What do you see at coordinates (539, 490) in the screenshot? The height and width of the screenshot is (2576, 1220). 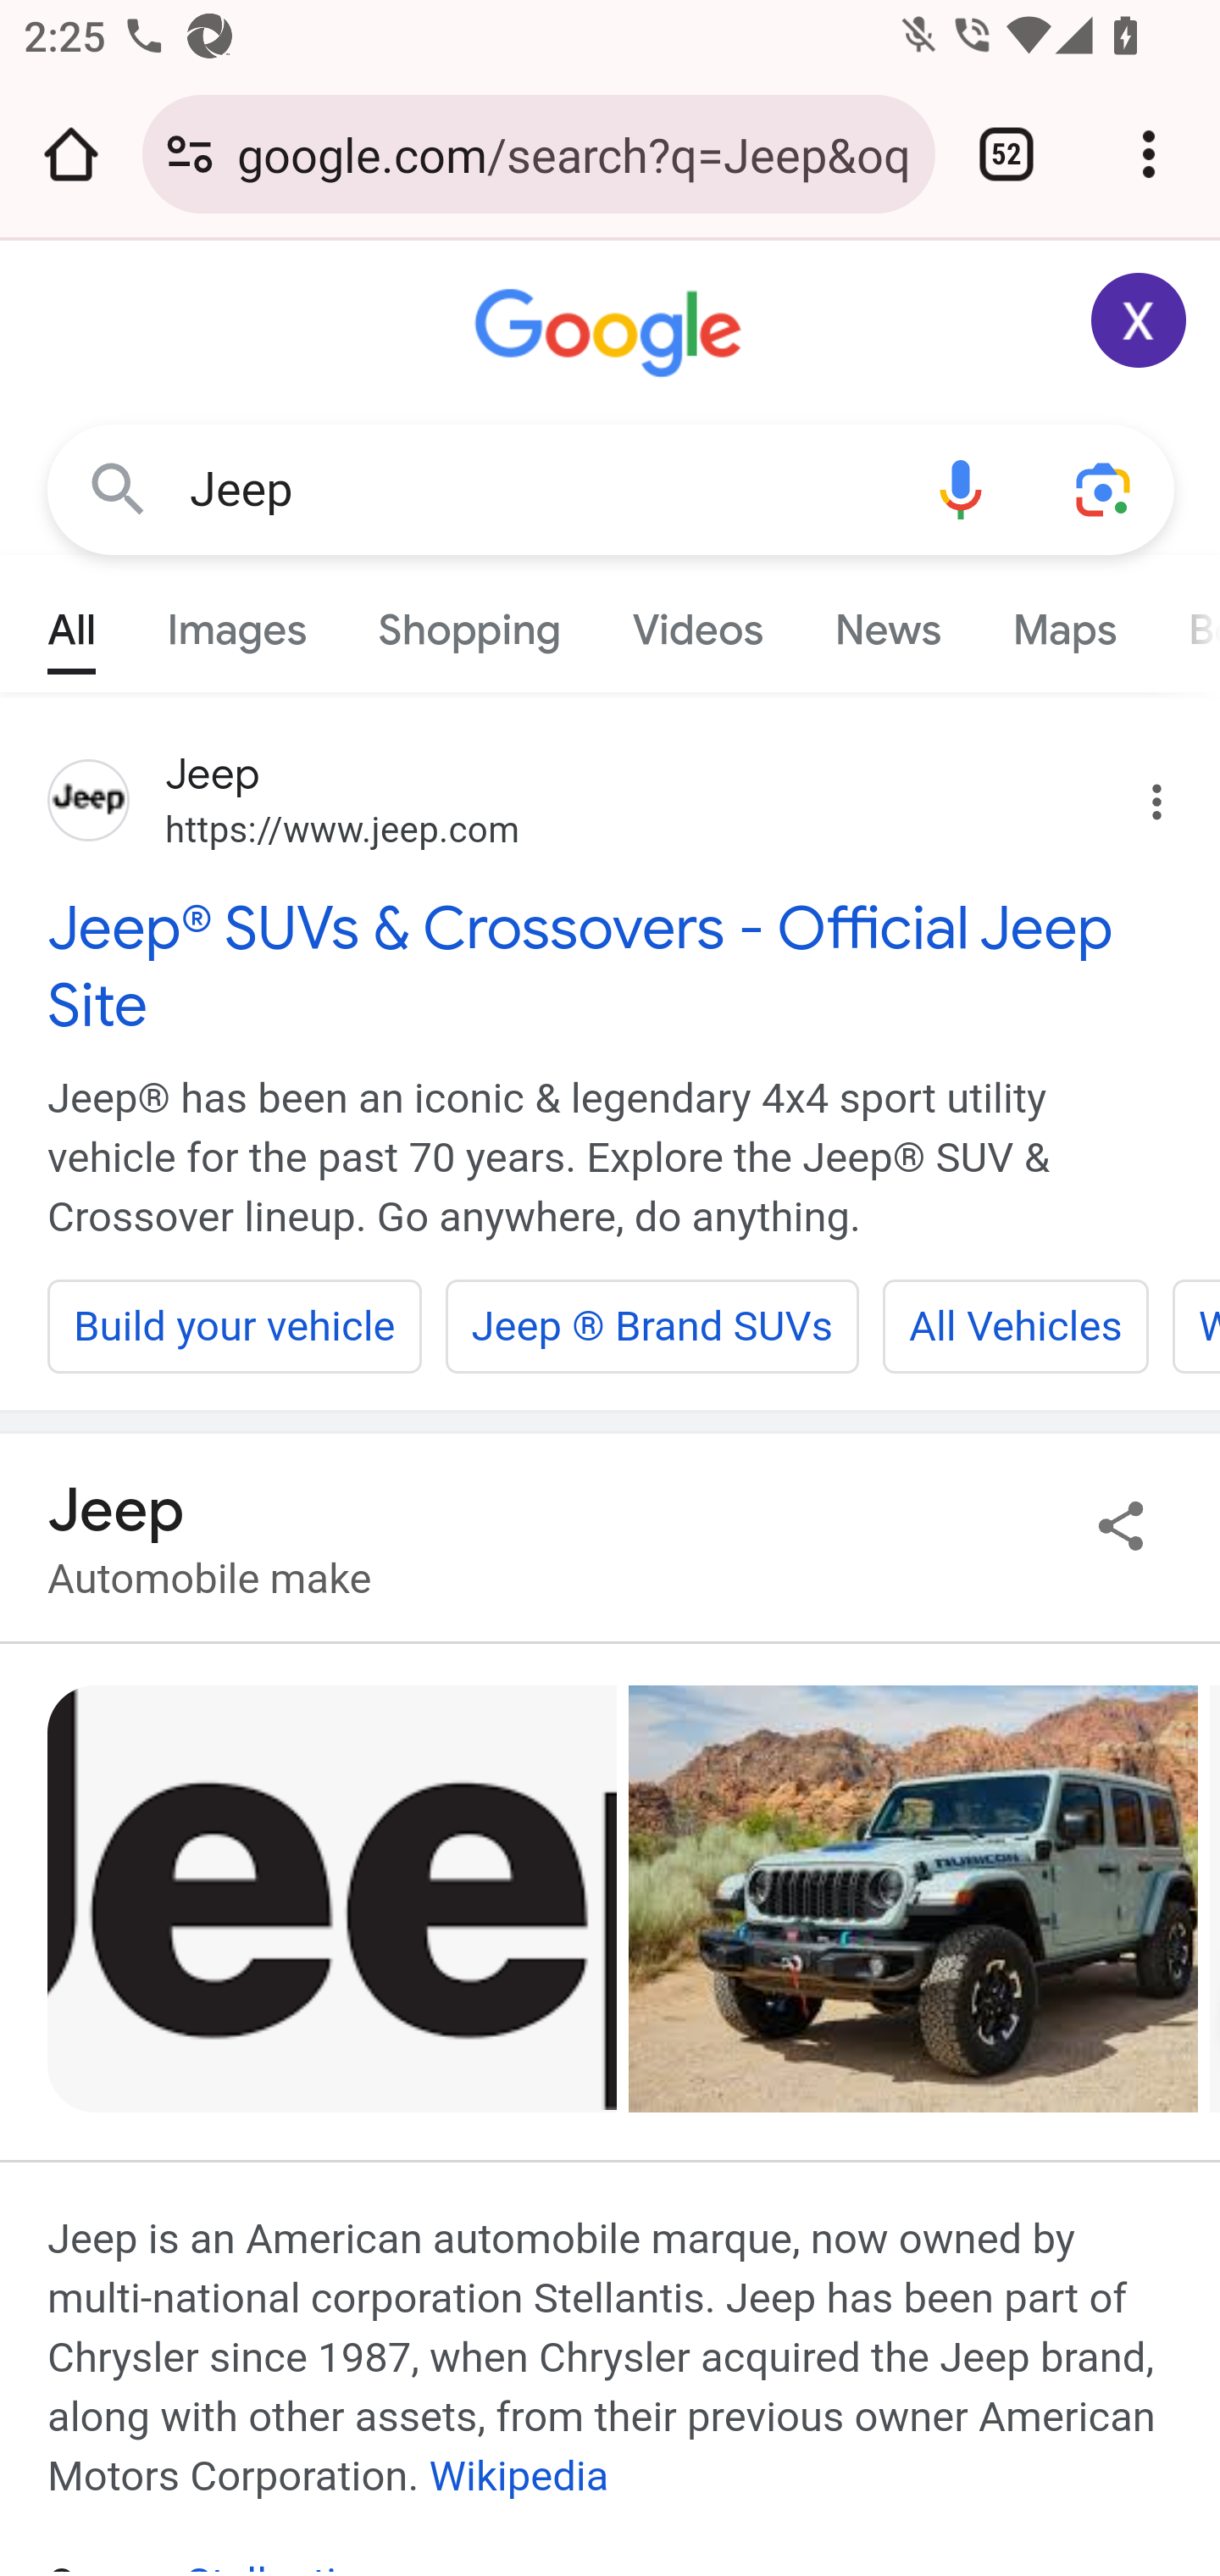 I see `Jeep` at bounding box center [539, 490].